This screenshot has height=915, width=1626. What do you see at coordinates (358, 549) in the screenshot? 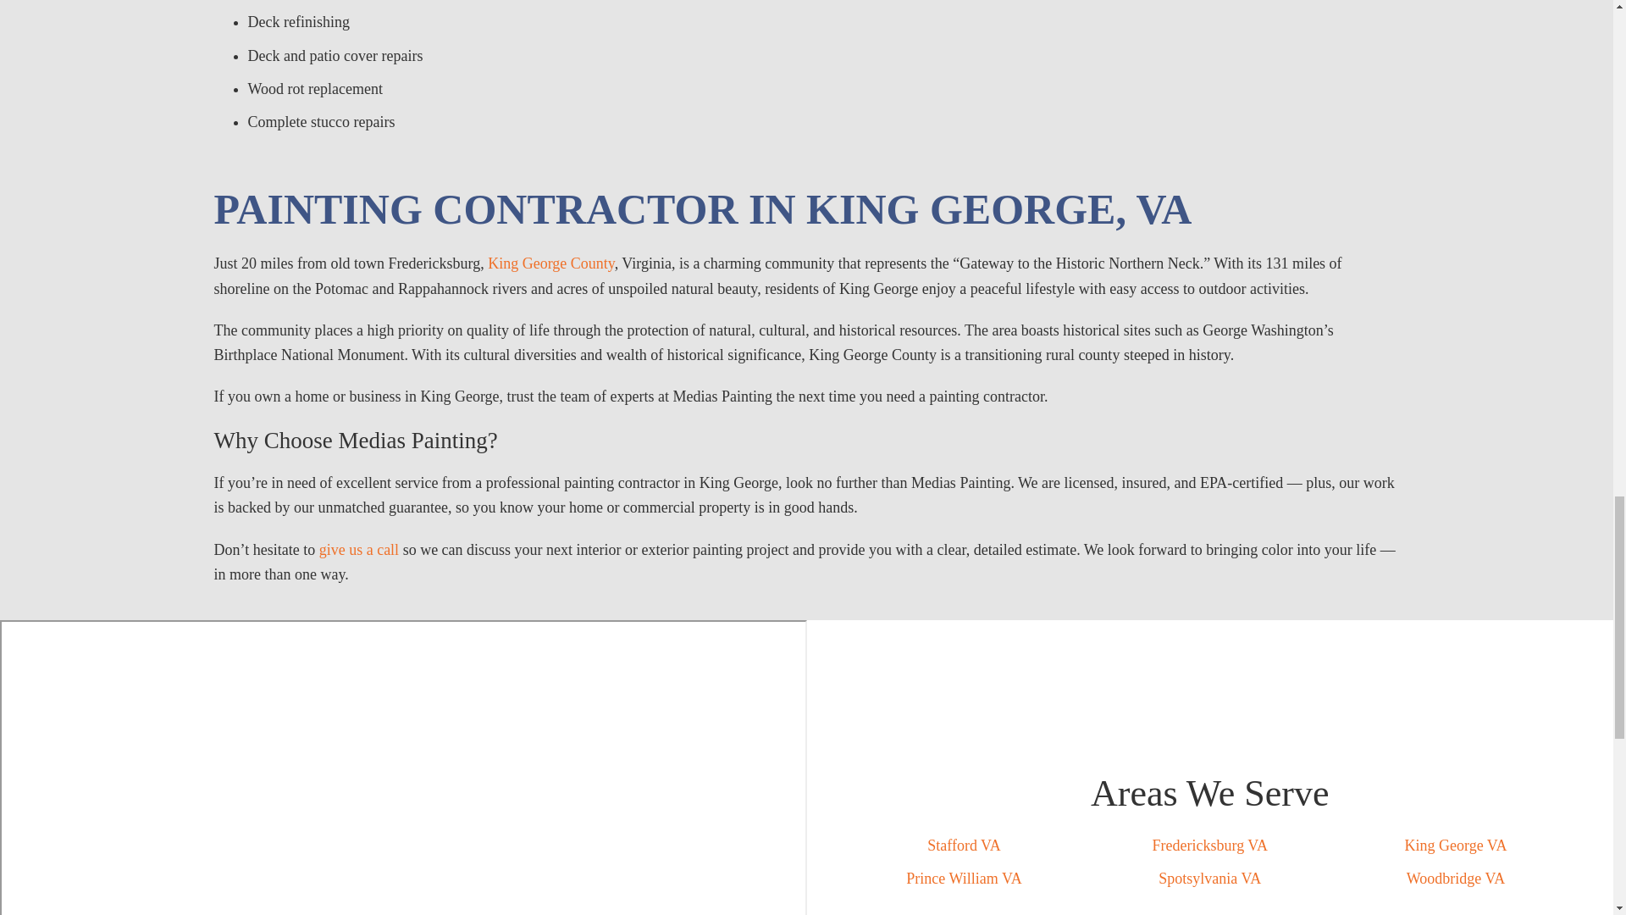
I see `give us a call` at bounding box center [358, 549].